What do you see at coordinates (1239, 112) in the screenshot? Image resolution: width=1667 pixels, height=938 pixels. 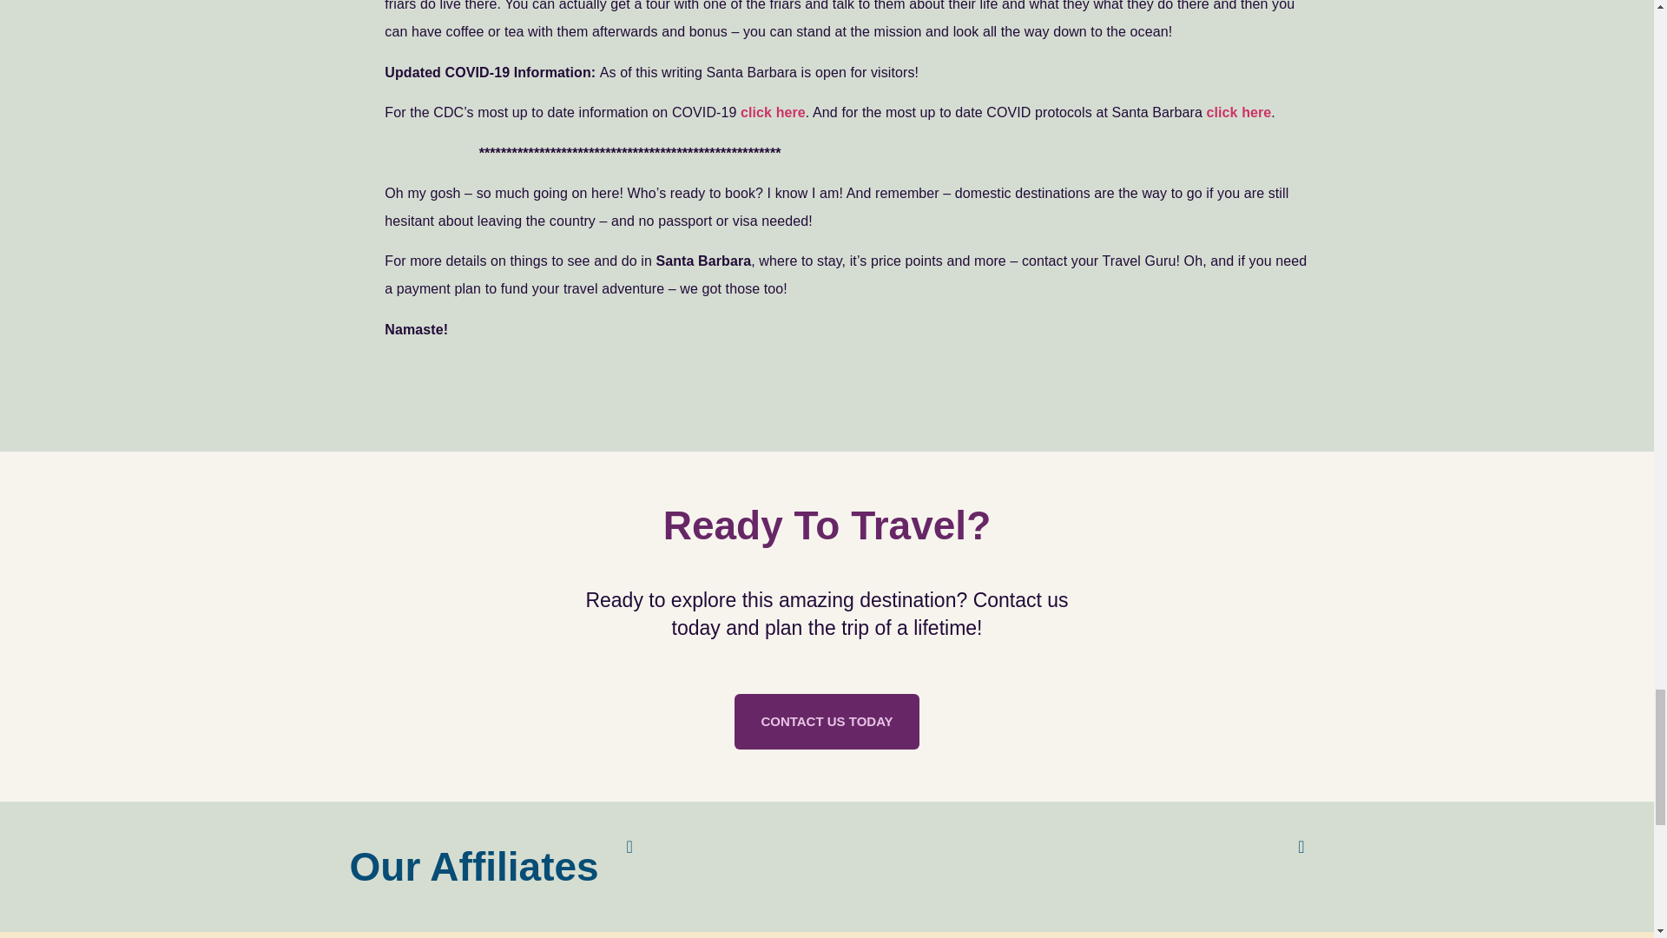 I see `click here` at bounding box center [1239, 112].